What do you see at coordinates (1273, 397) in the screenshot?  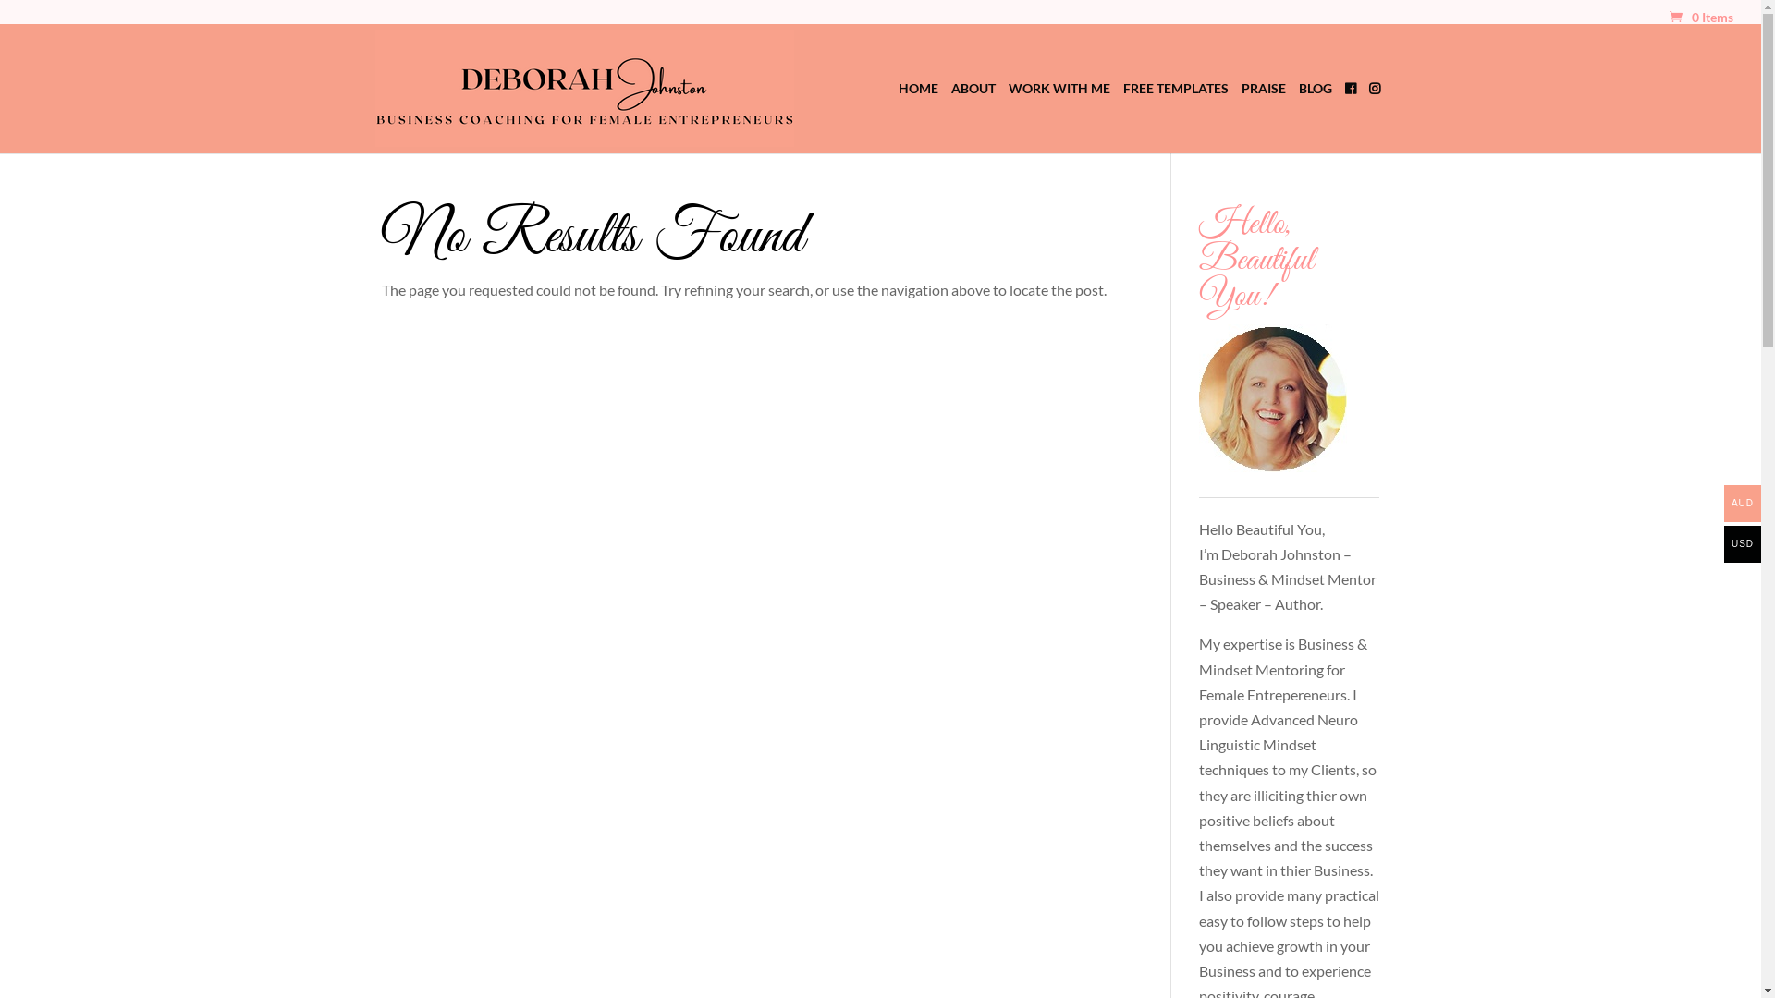 I see `advertisement` at bounding box center [1273, 397].